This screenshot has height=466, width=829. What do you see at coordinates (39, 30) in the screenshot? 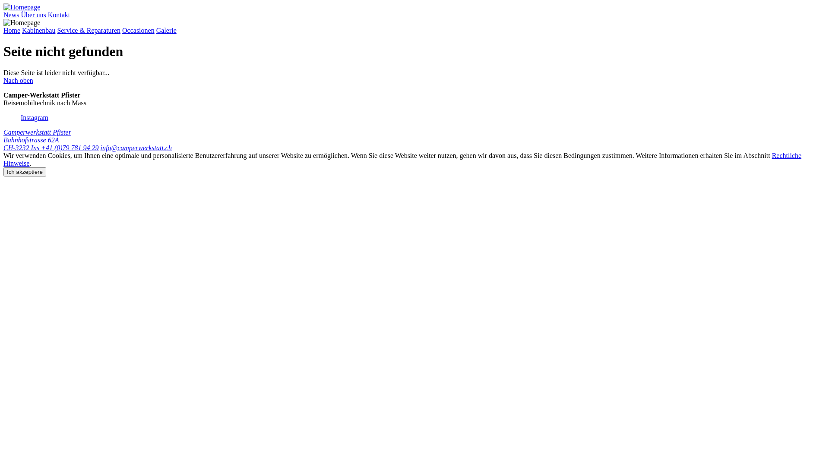
I see `Kabinenbau` at bounding box center [39, 30].